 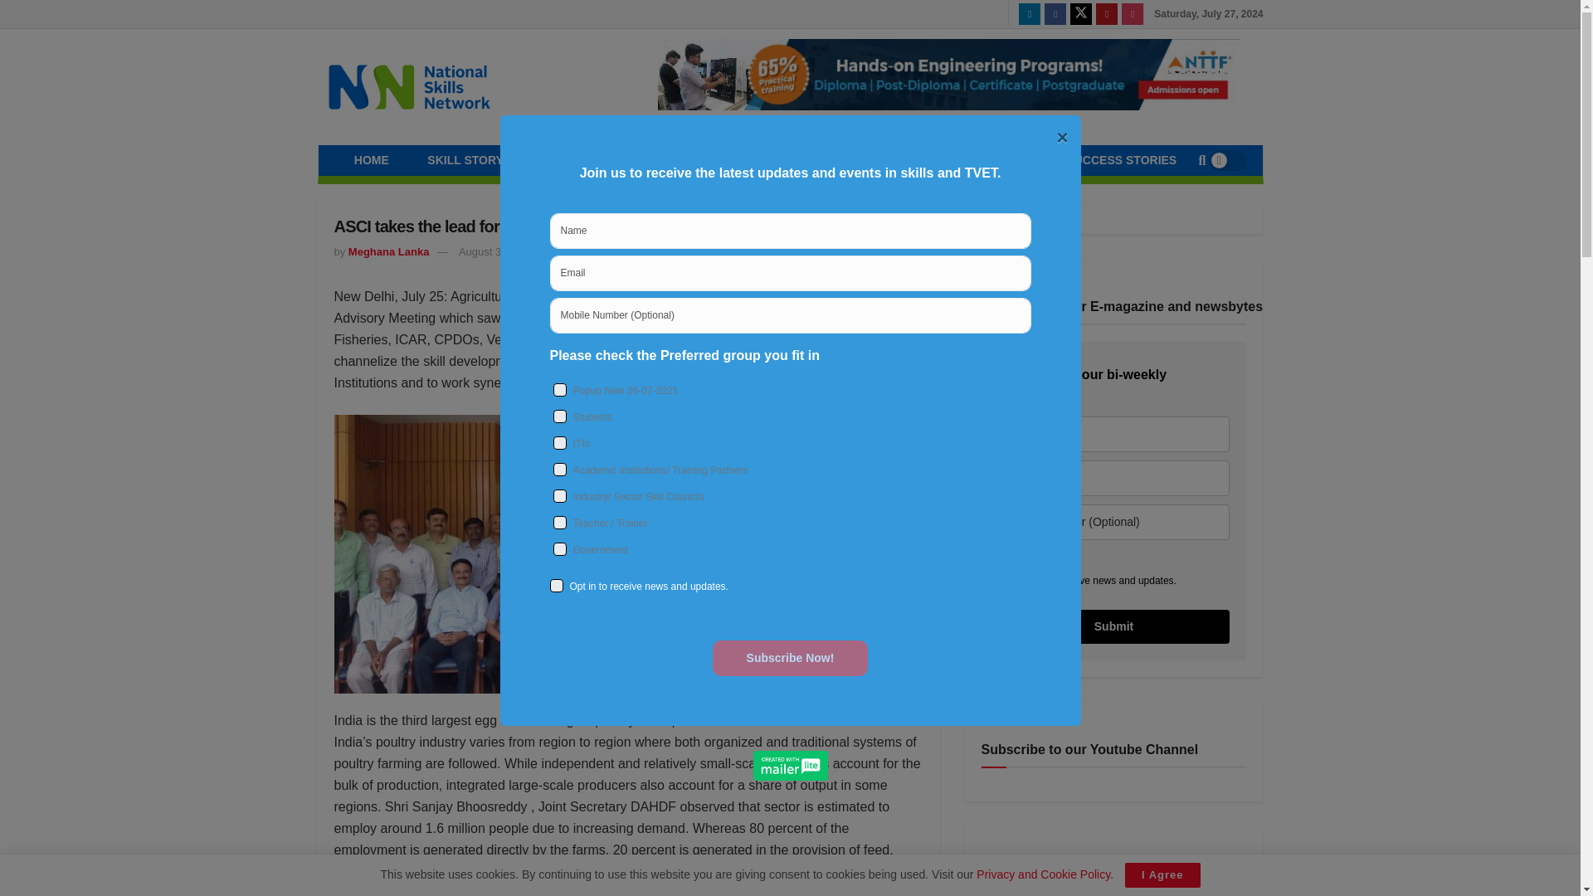 I want to click on RESOURCES, so click(x=766, y=159).